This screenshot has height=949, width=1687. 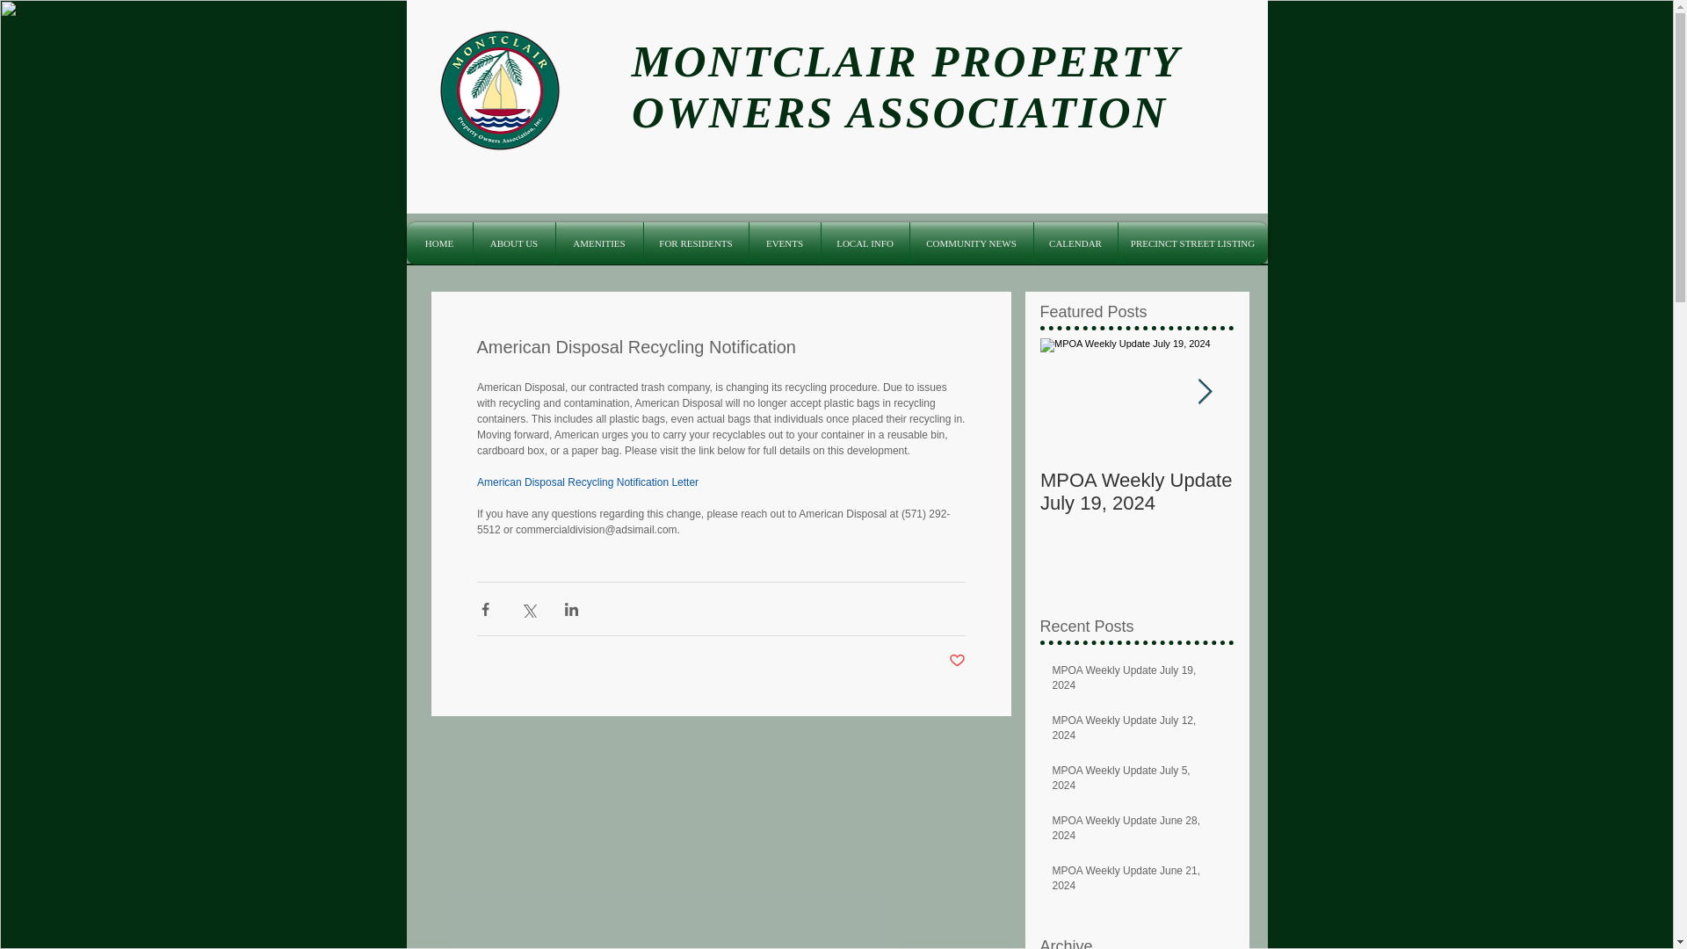 What do you see at coordinates (784, 243) in the screenshot?
I see `EVENTS` at bounding box center [784, 243].